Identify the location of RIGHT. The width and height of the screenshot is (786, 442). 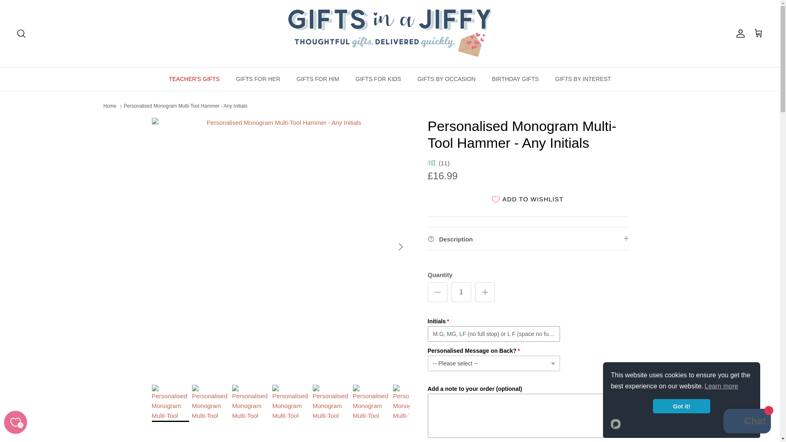
(400, 246).